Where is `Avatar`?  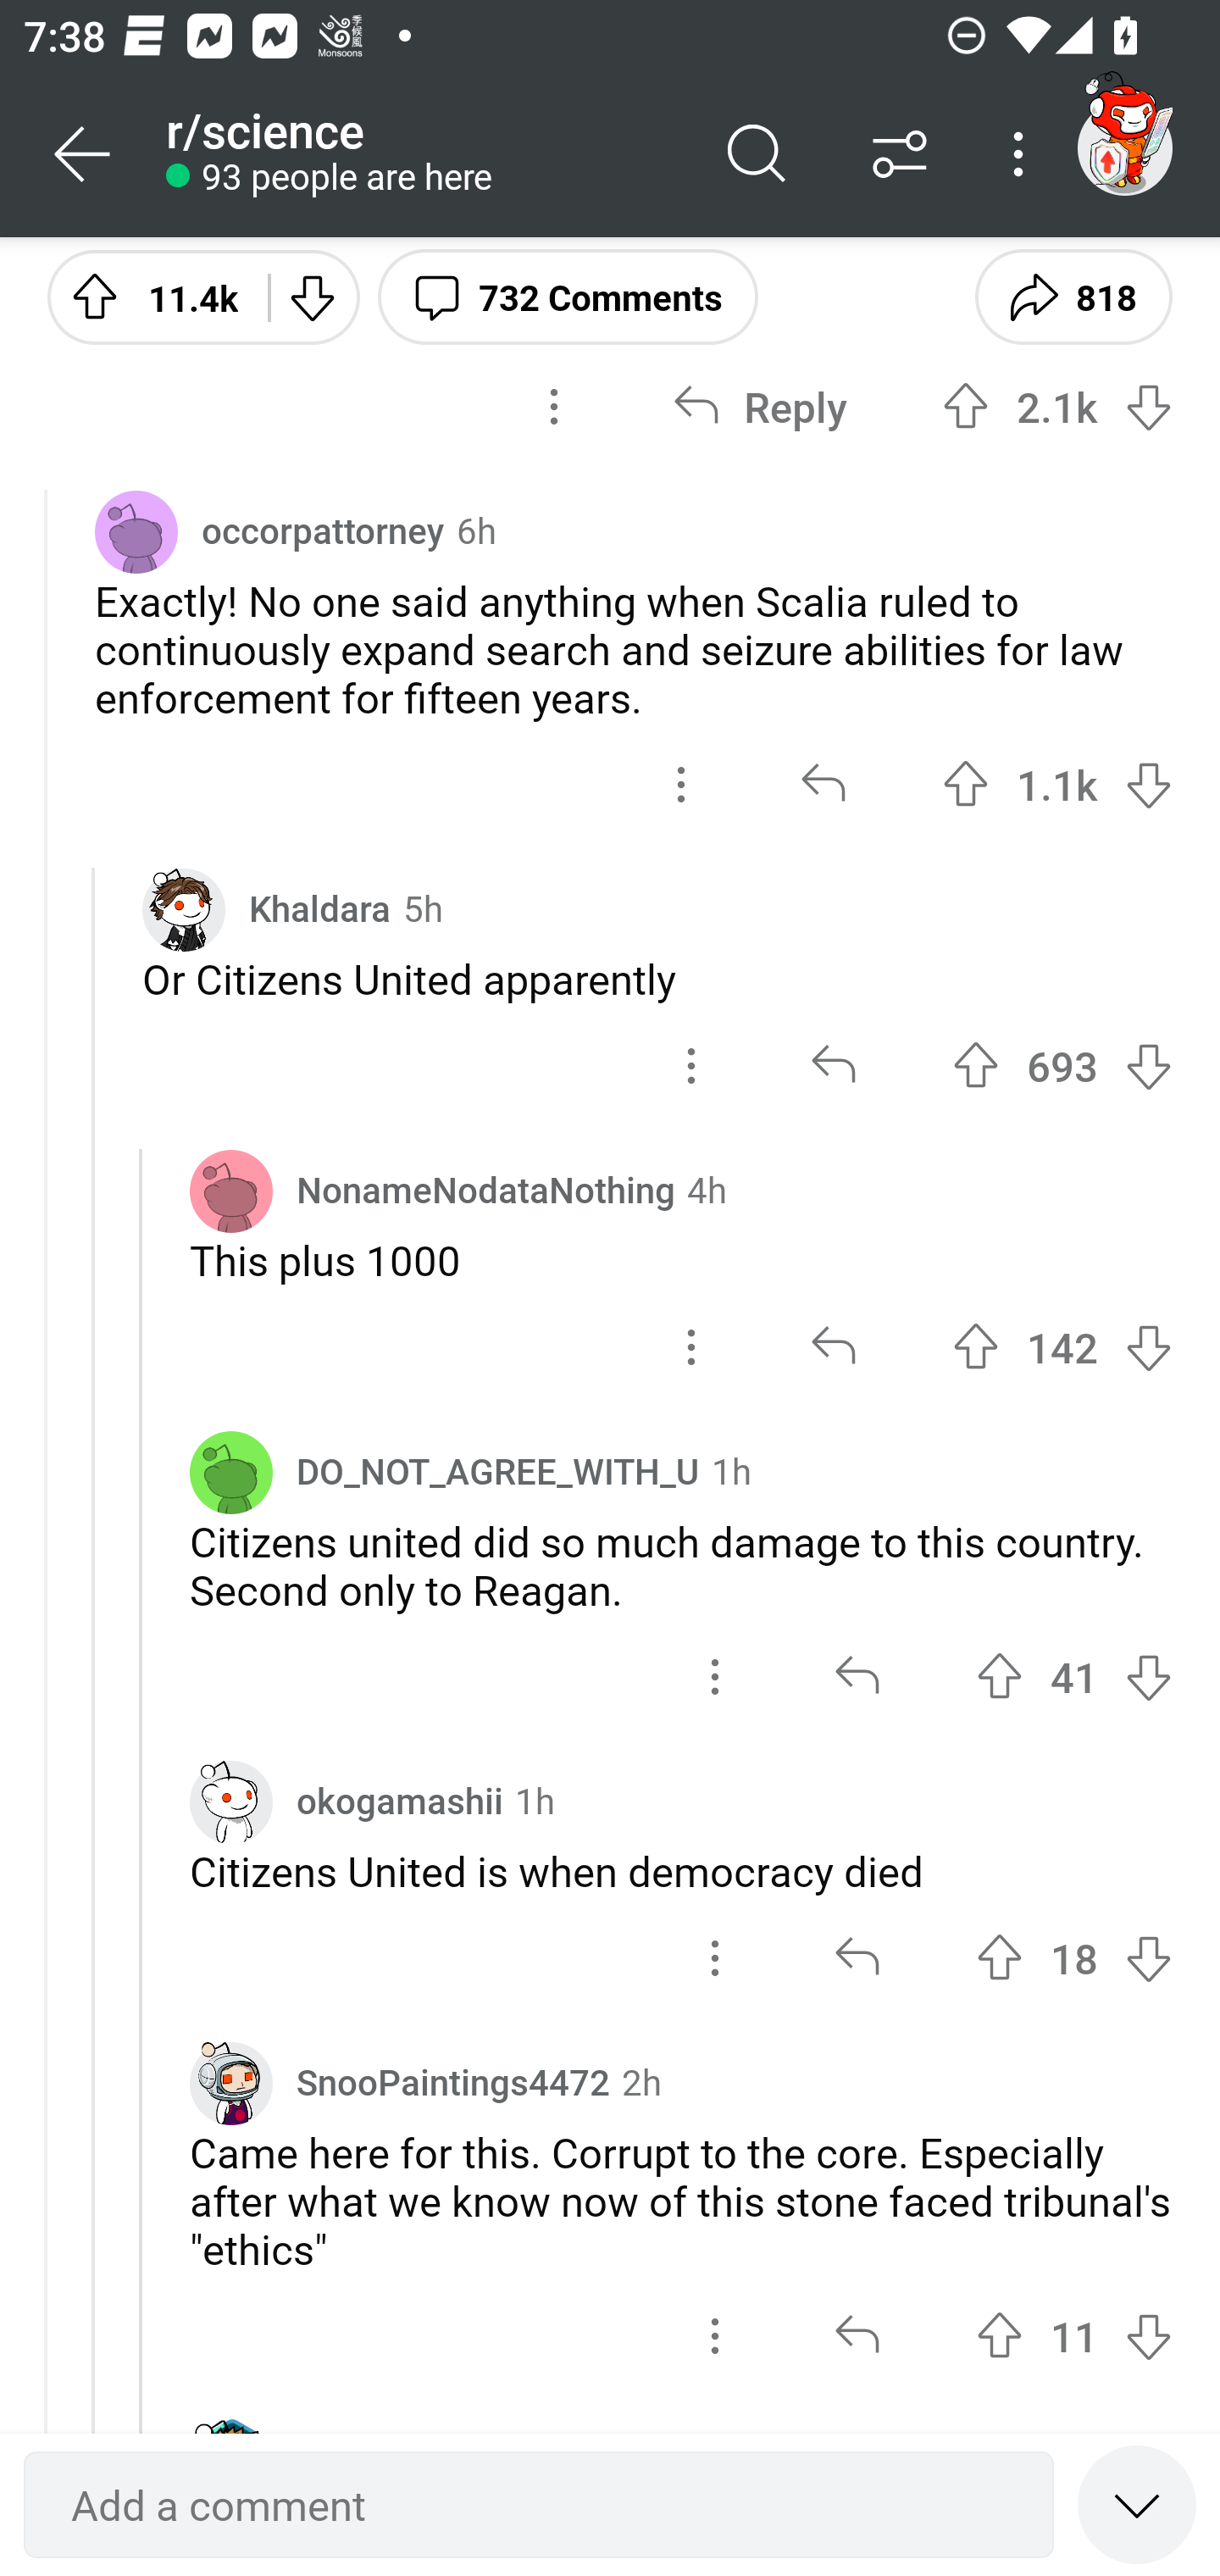 Avatar is located at coordinates (231, 1473).